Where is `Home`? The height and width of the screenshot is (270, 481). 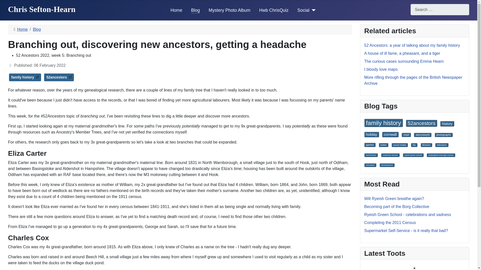
Home is located at coordinates (22, 29).